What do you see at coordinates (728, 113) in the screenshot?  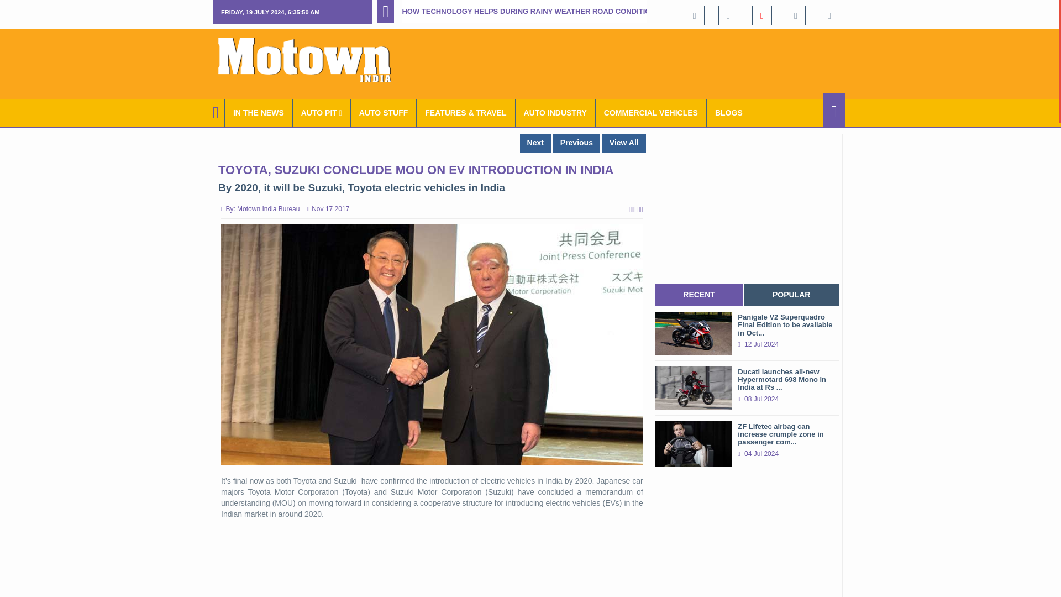 I see `Blogs` at bounding box center [728, 113].